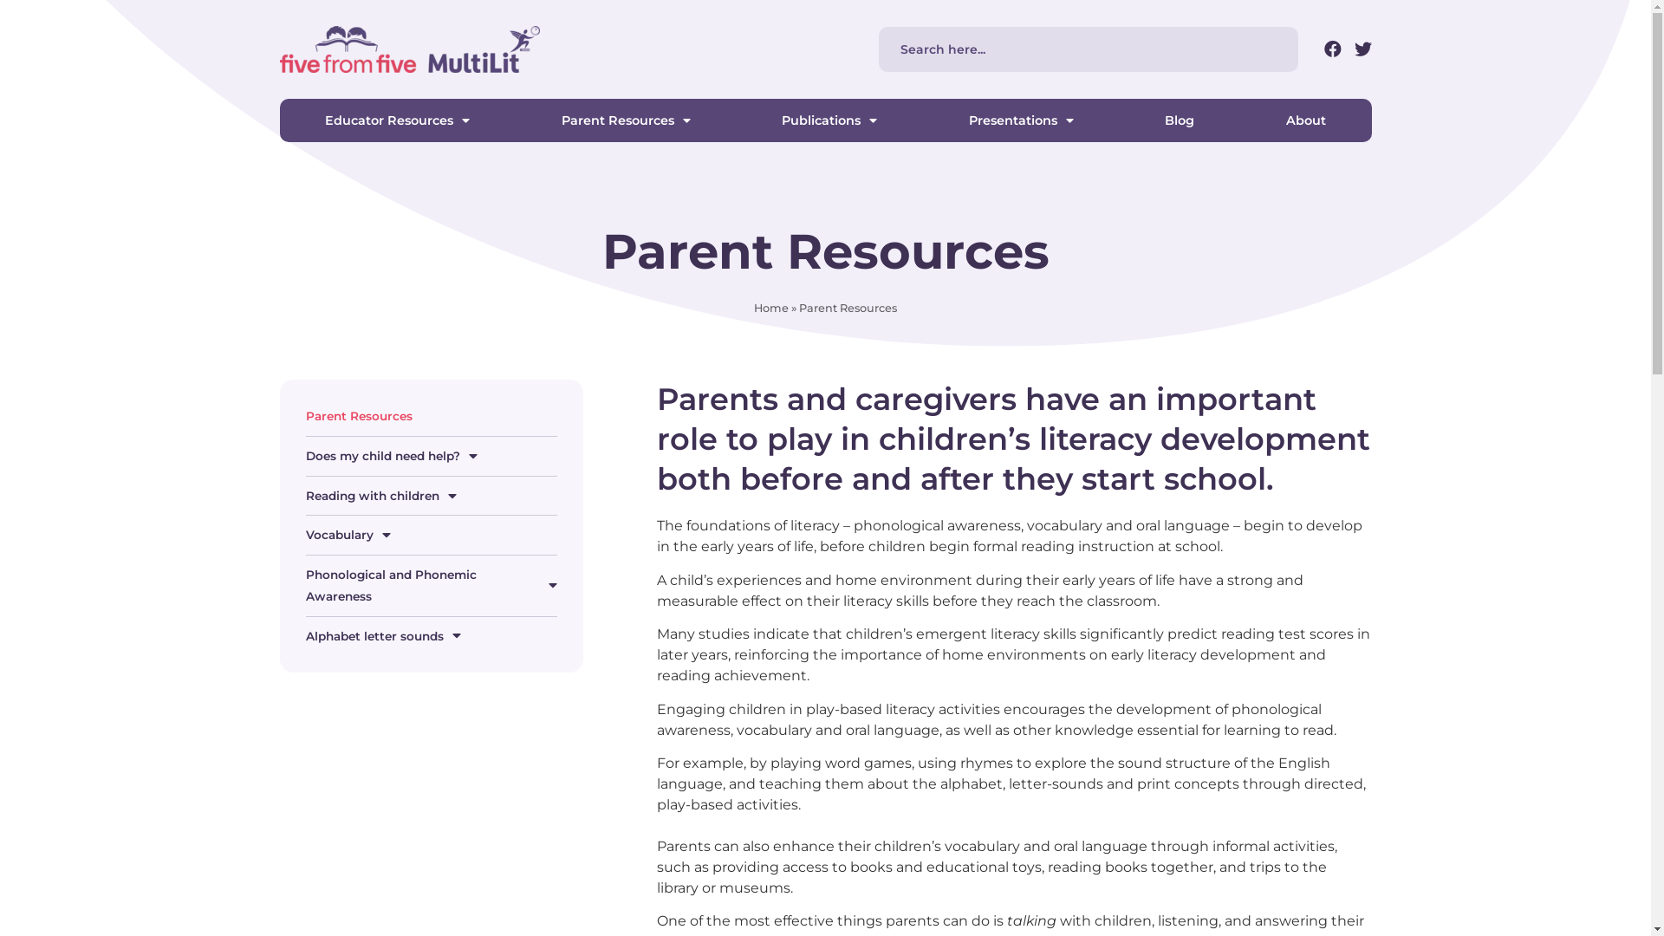 The width and height of the screenshot is (1664, 936). What do you see at coordinates (431, 536) in the screenshot?
I see `Vocabulary` at bounding box center [431, 536].